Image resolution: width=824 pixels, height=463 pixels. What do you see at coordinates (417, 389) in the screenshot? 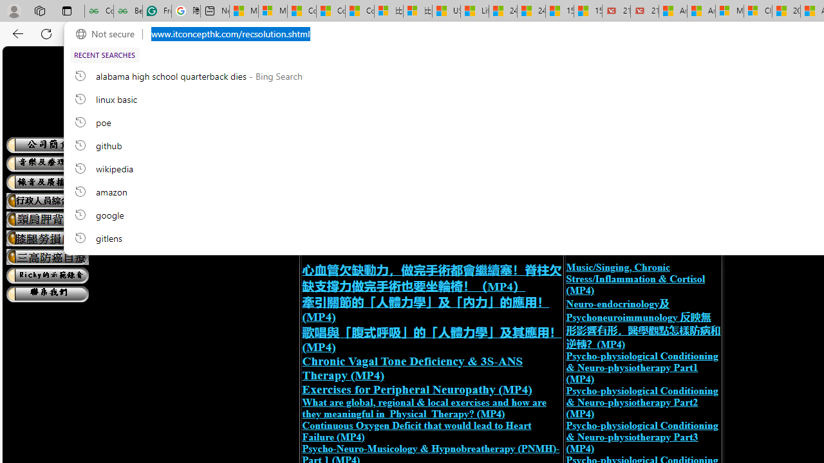
I see `Exercises for Peripheral Neuropathy (MP4)` at bounding box center [417, 389].